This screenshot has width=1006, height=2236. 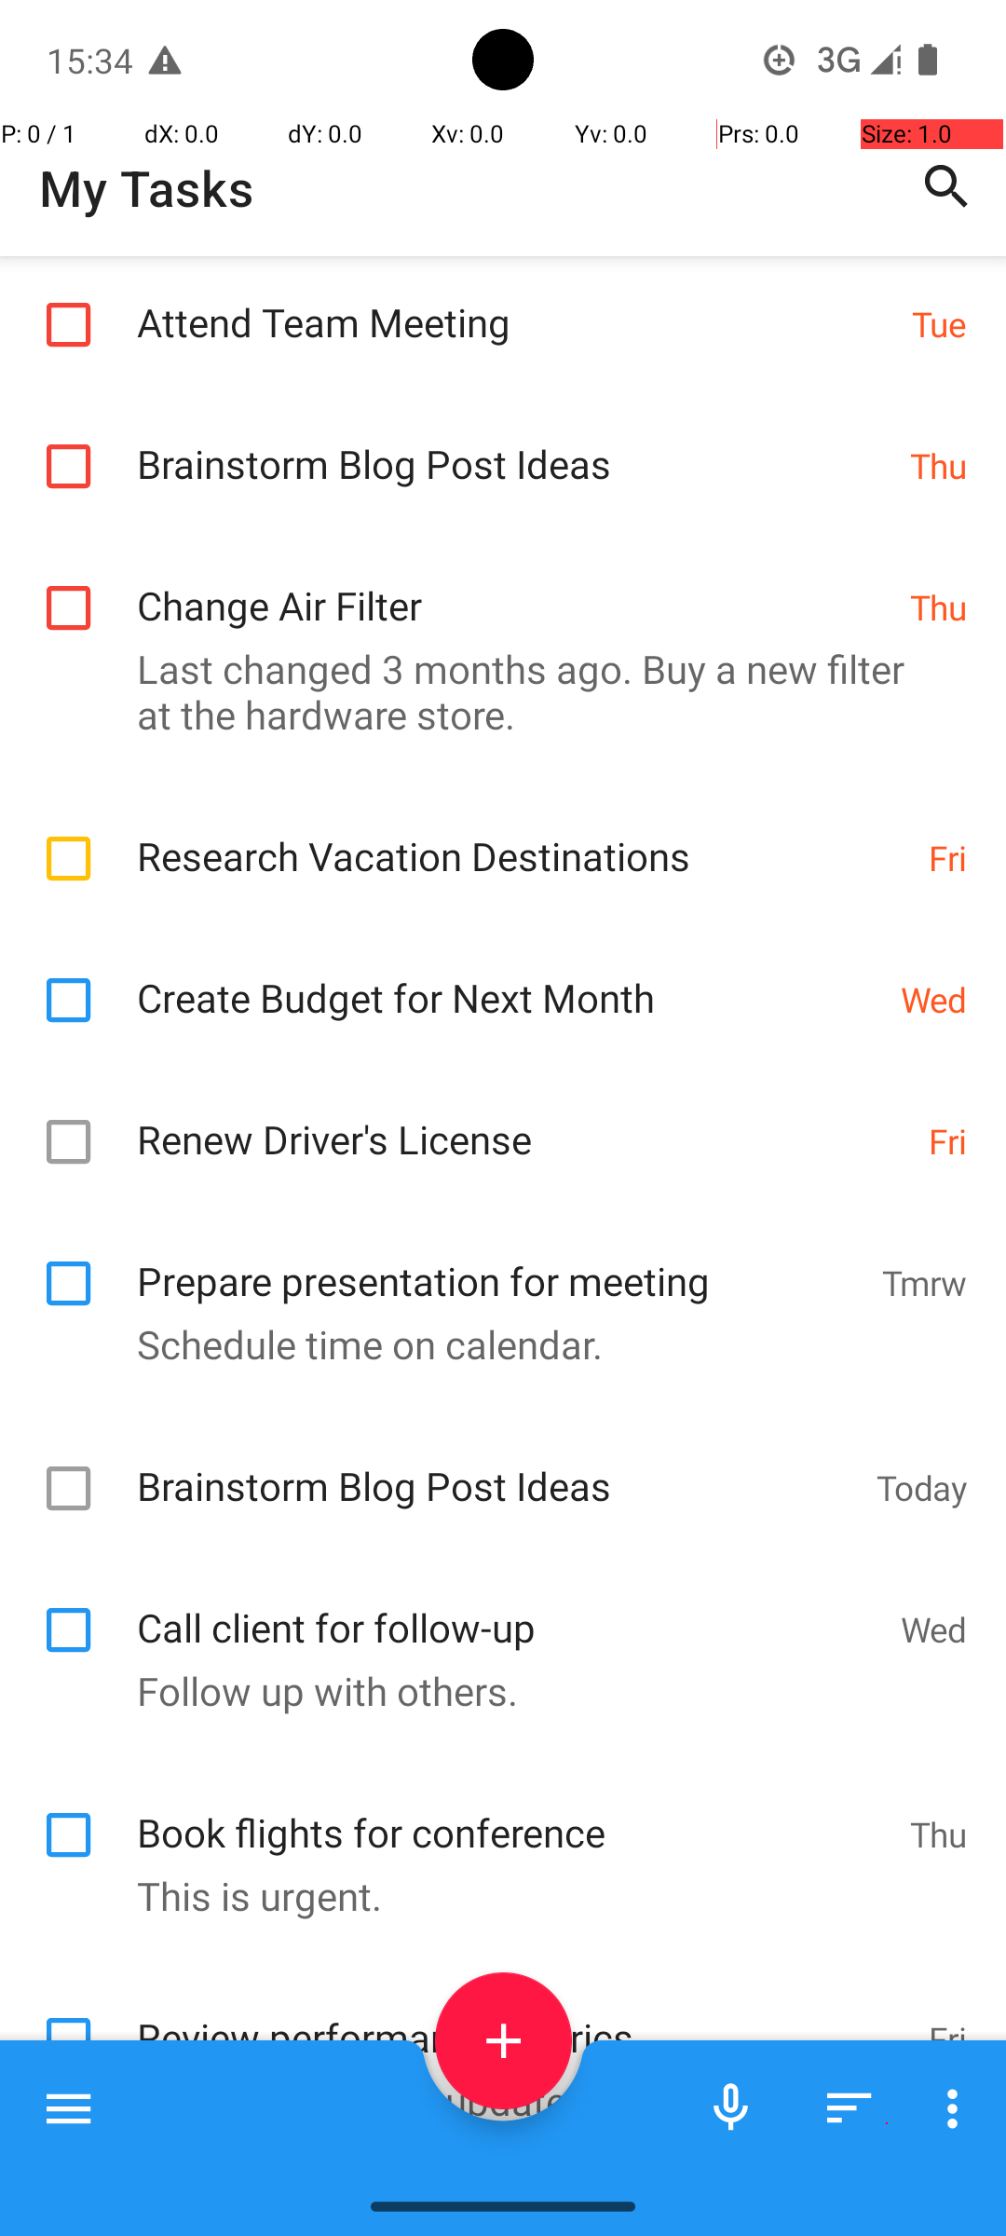 What do you see at coordinates (494, 1343) in the screenshot?
I see `Schedule time on calendar.` at bounding box center [494, 1343].